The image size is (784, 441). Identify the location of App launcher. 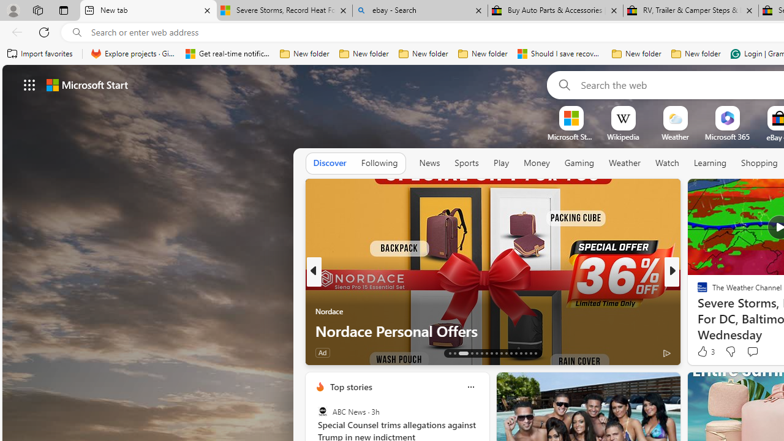
(29, 85).